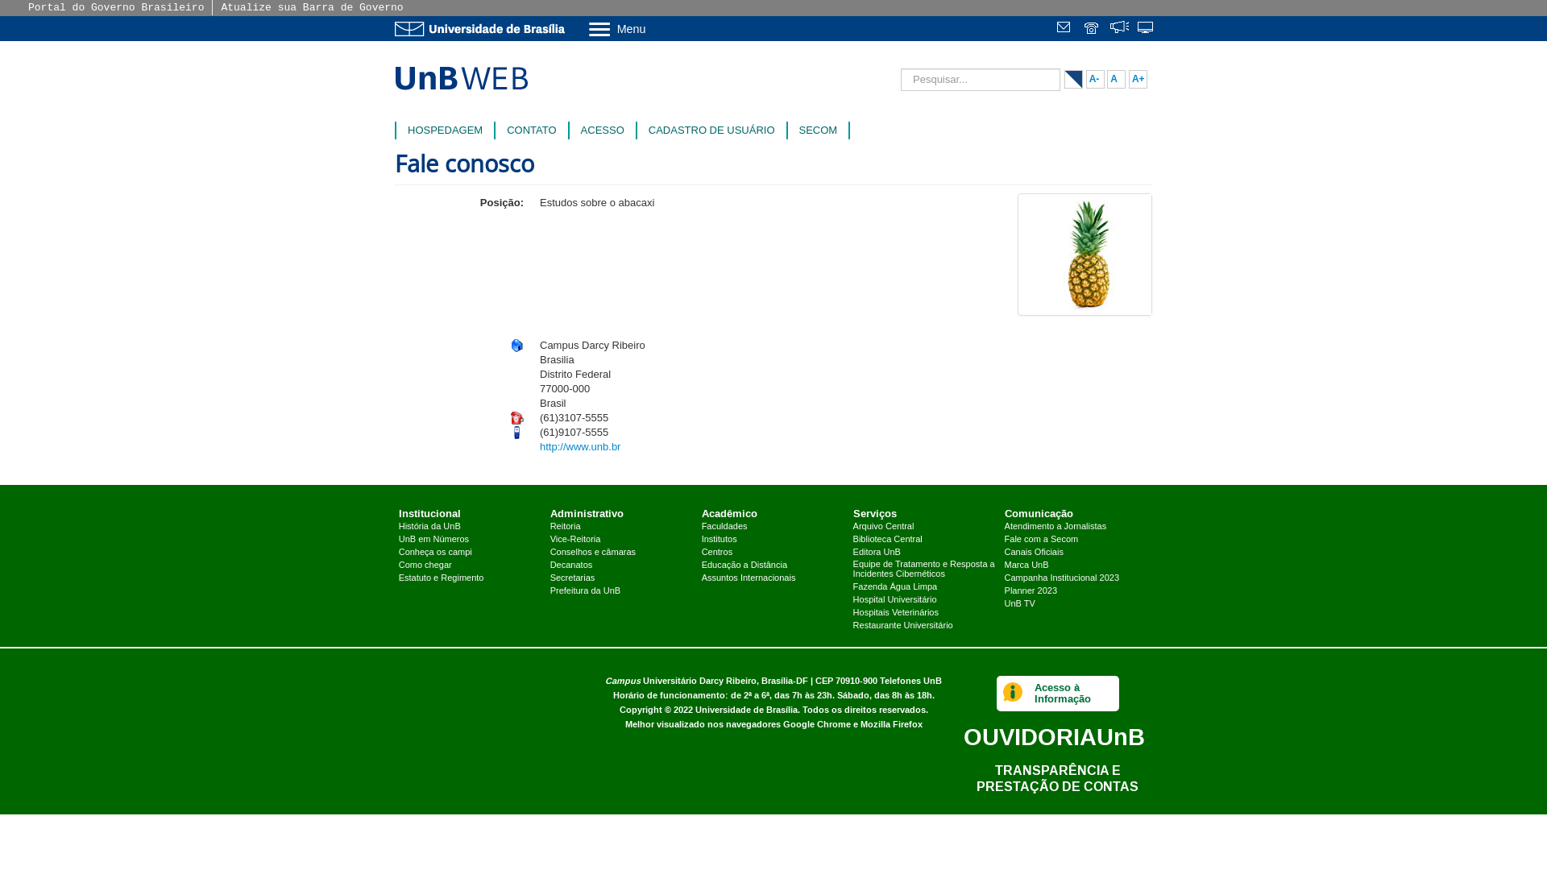 The image size is (1547, 870). I want to click on Editora UnB, so click(877, 552).